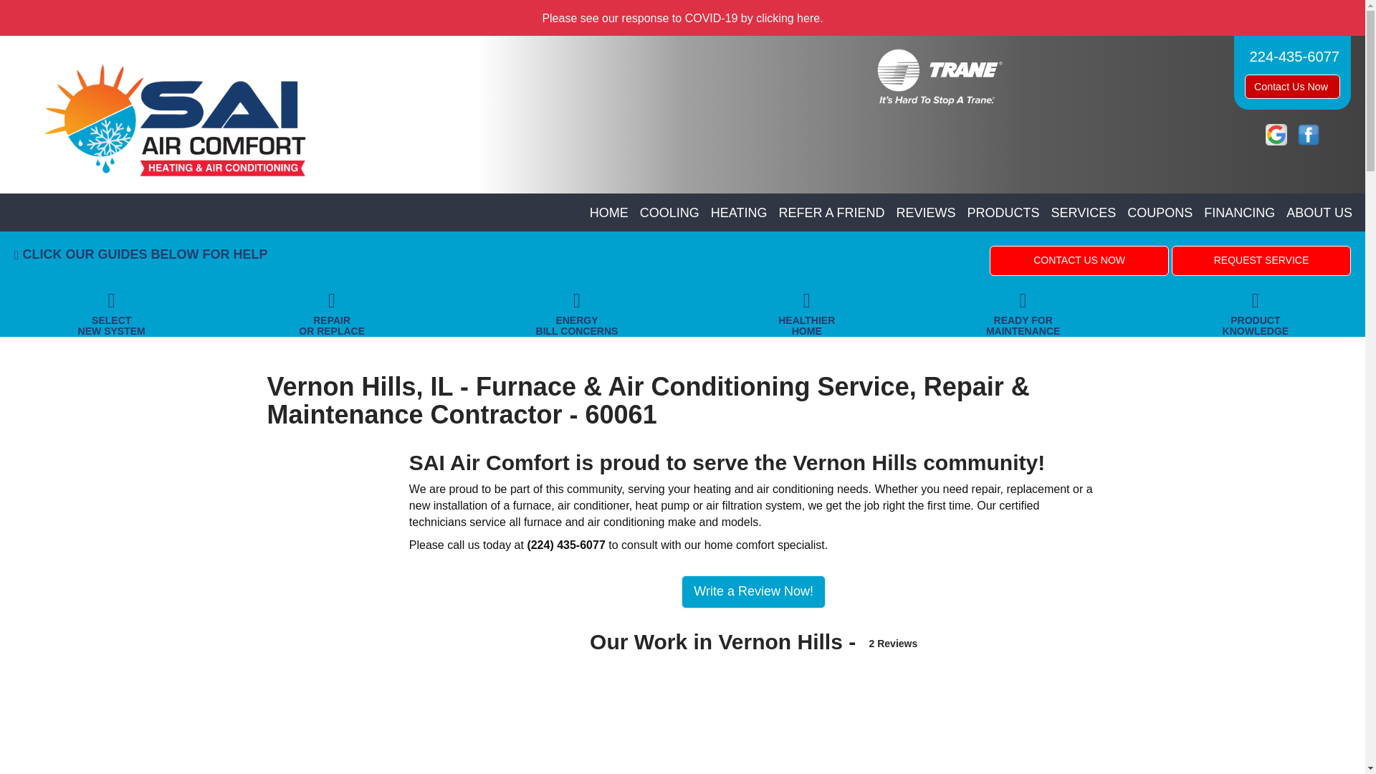  I want to click on PRODUCTS, so click(1003, 214).